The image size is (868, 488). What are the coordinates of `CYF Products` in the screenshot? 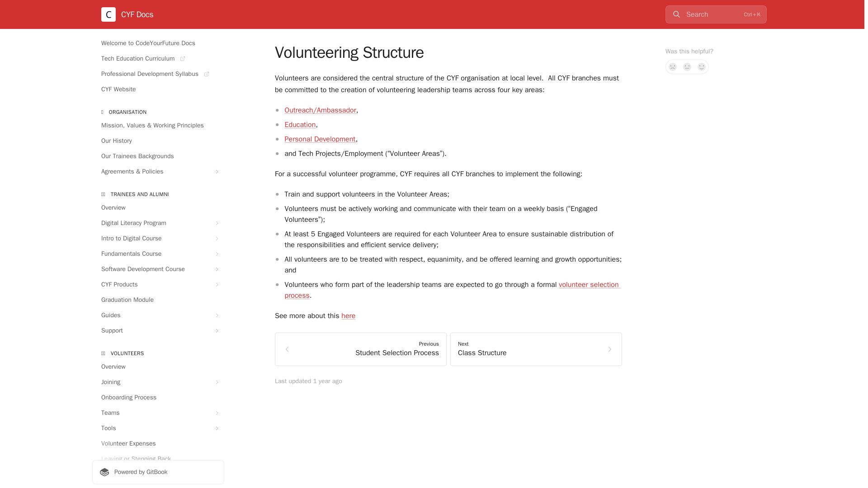 It's located at (158, 285).